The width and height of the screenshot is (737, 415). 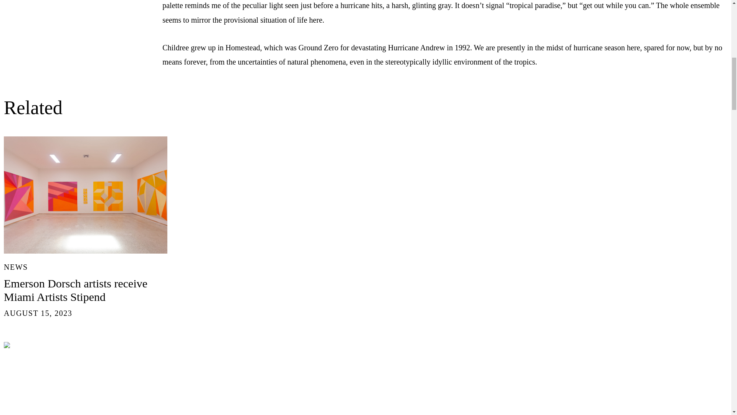 What do you see at coordinates (75, 290) in the screenshot?
I see `Emerson Dorsch artists receive Miami Artists Stipend` at bounding box center [75, 290].